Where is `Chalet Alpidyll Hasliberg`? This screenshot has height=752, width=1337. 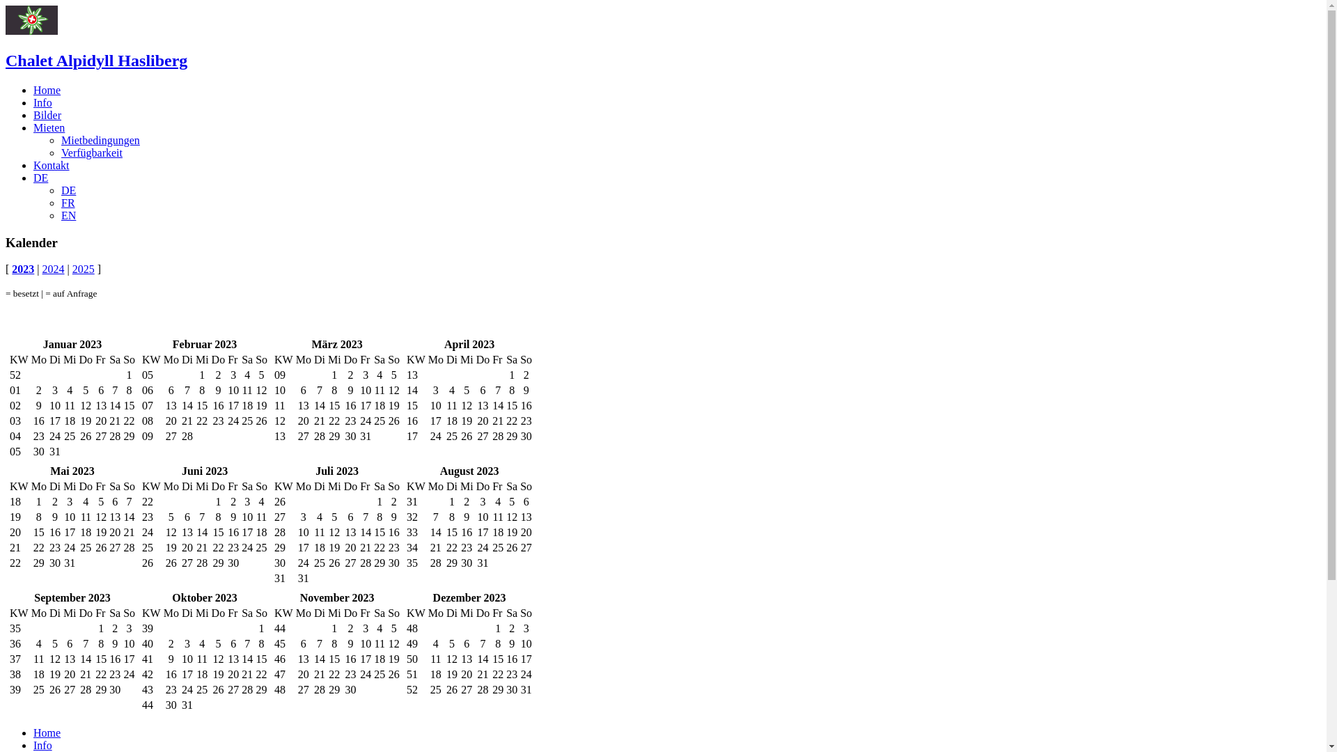 Chalet Alpidyll Hasliberg is located at coordinates (96, 61).